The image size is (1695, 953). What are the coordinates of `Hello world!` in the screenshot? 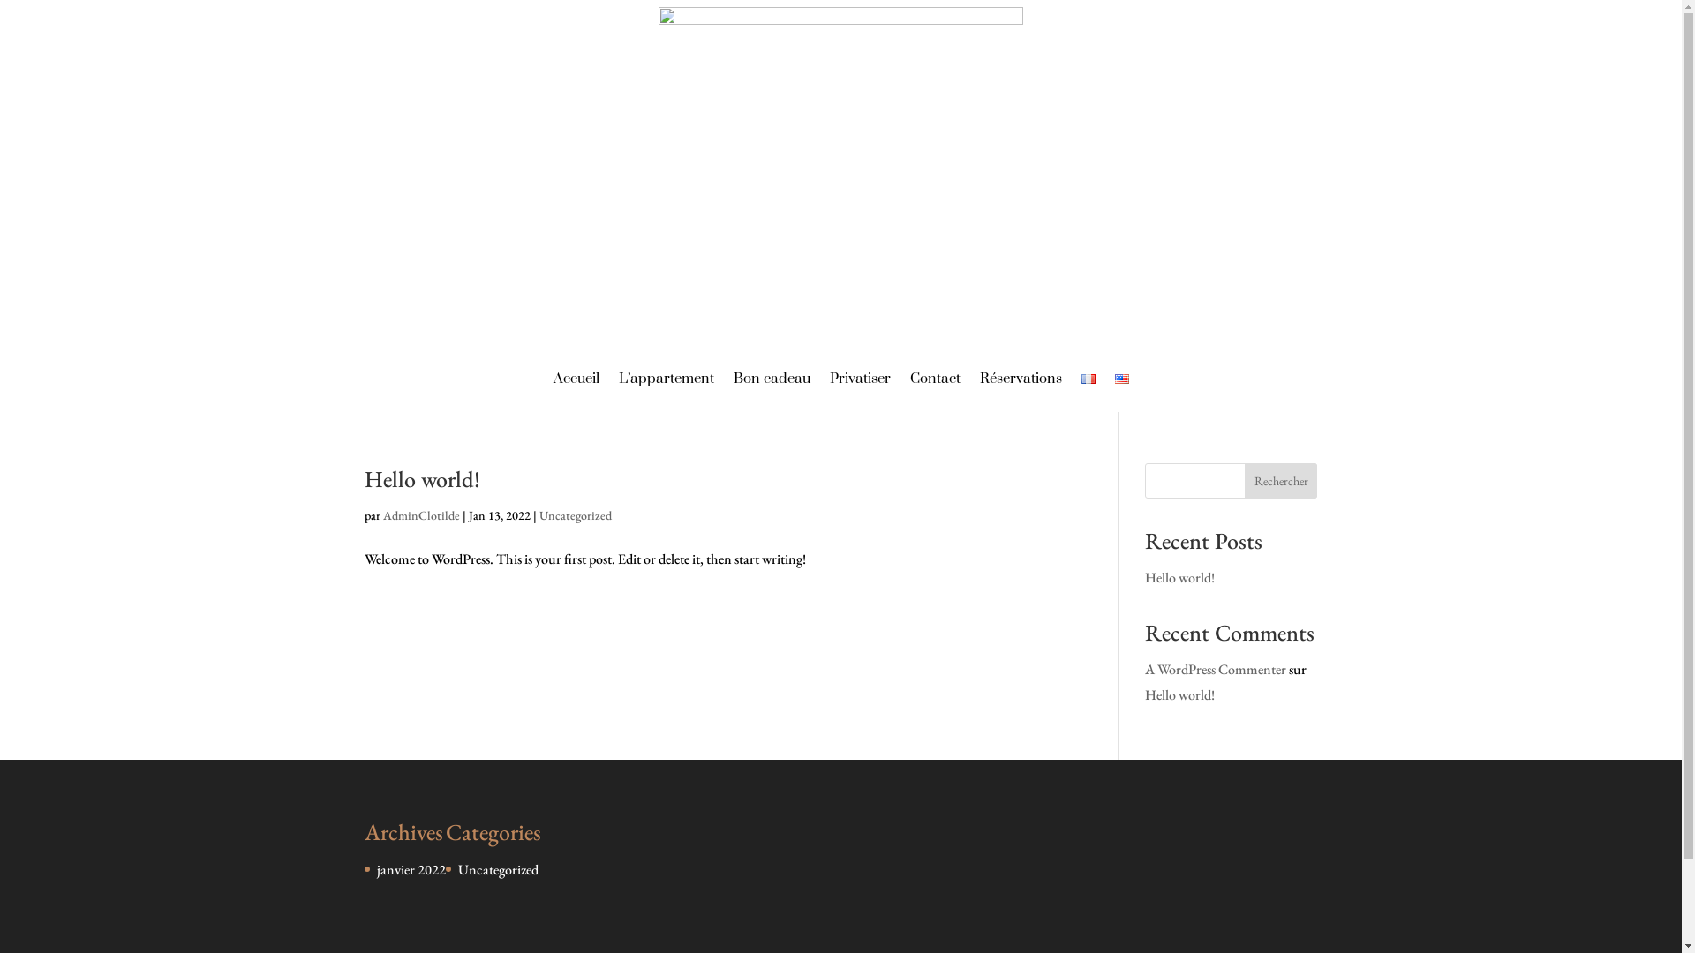 It's located at (422, 479).